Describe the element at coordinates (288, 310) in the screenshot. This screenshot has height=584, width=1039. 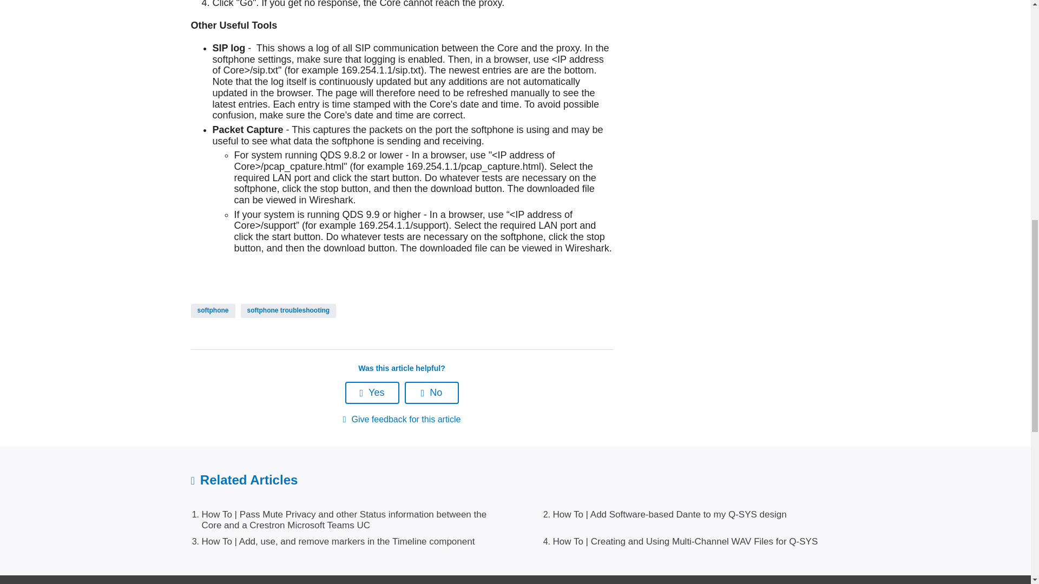
I see `softphone troubleshooting` at that location.